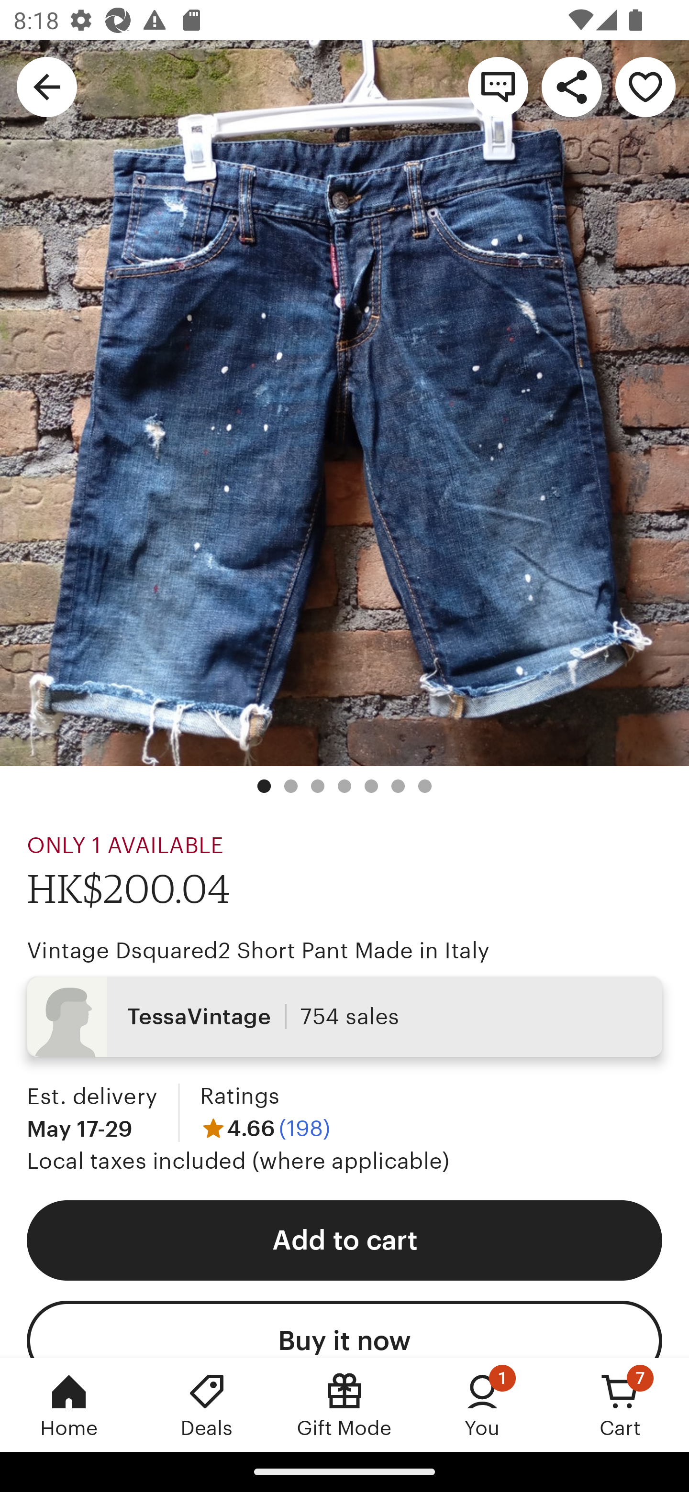 The width and height of the screenshot is (689, 1492). Describe the element at coordinates (620, 1404) in the screenshot. I see `Cart, 7 new notifications Cart` at that location.